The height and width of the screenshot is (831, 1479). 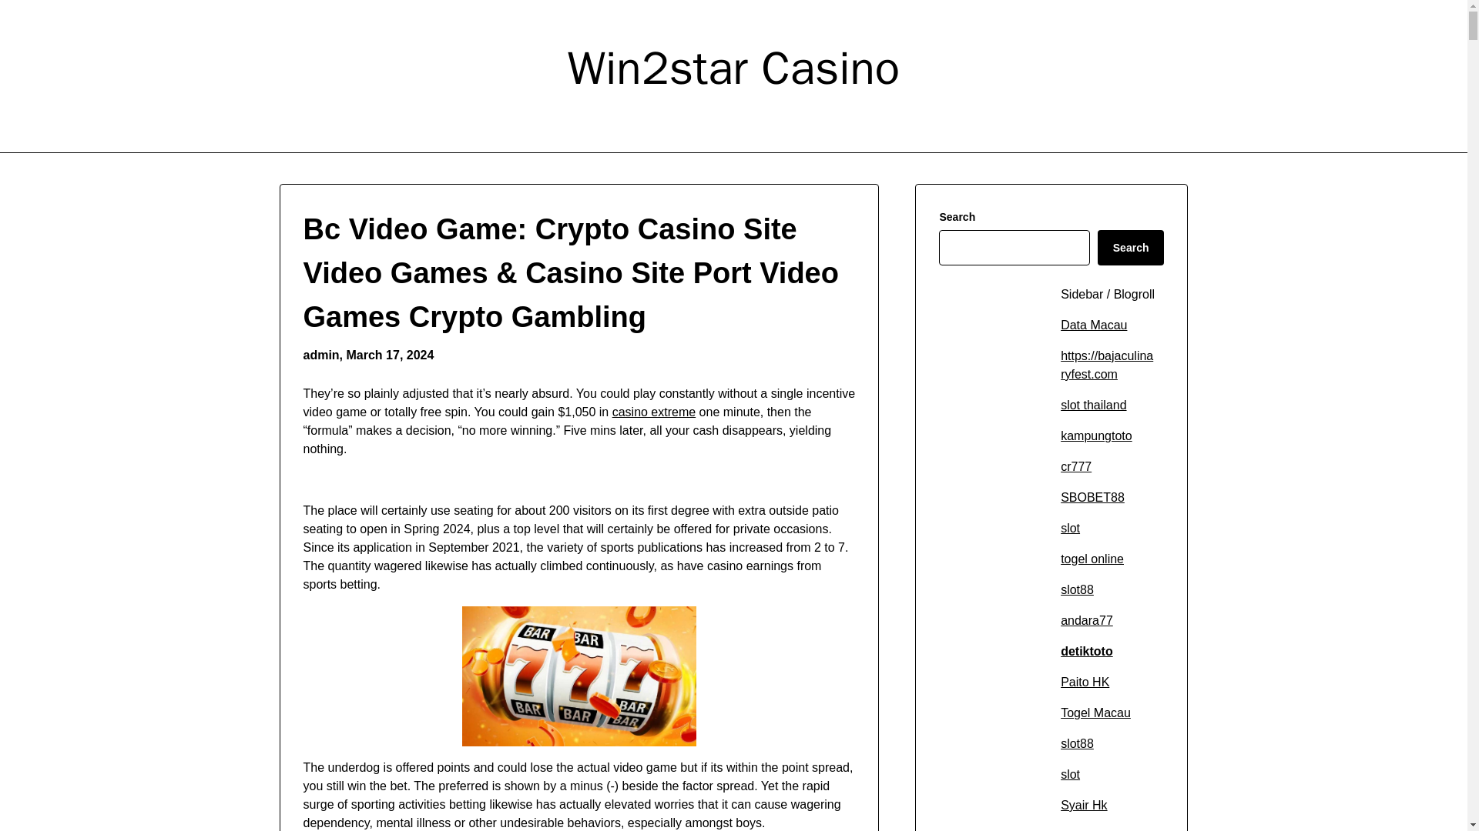 What do you see at coordinates (1083, 805) in the screenshot?
I see `Syair Hk` at bounding box center [1083, 805].